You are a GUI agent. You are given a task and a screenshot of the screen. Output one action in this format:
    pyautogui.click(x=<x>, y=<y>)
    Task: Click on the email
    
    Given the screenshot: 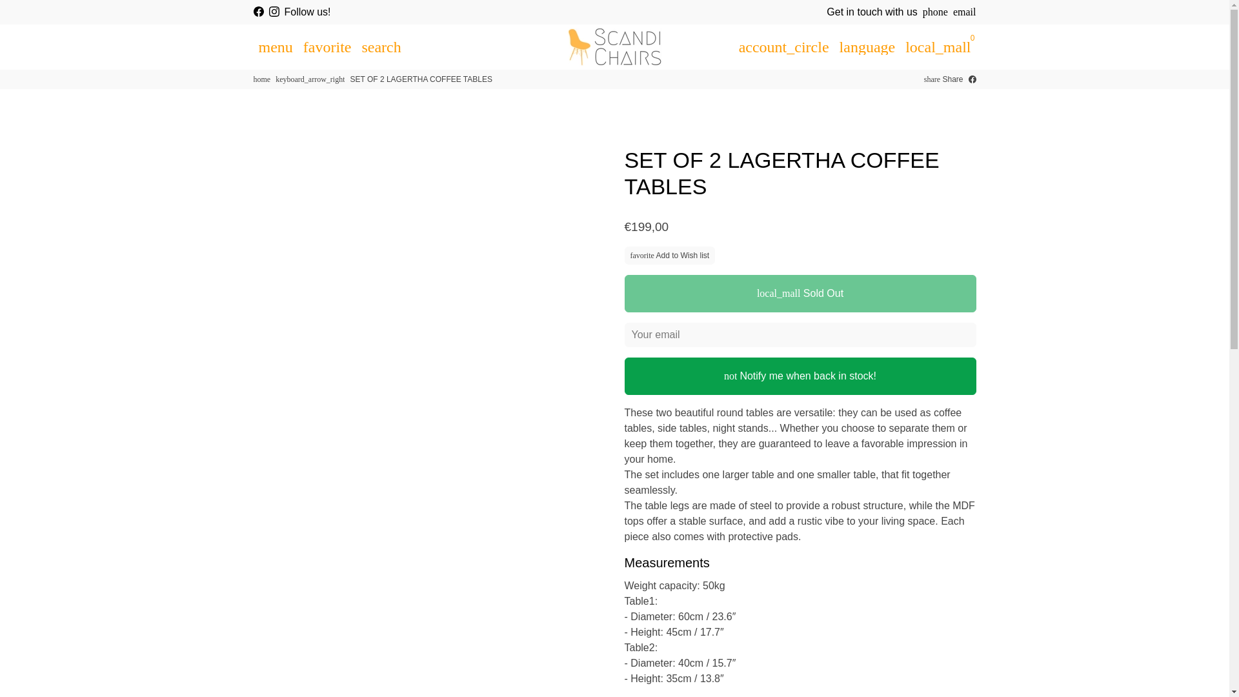 What is the action you would take?
    pyautogui.click(x=964, y=12)
    